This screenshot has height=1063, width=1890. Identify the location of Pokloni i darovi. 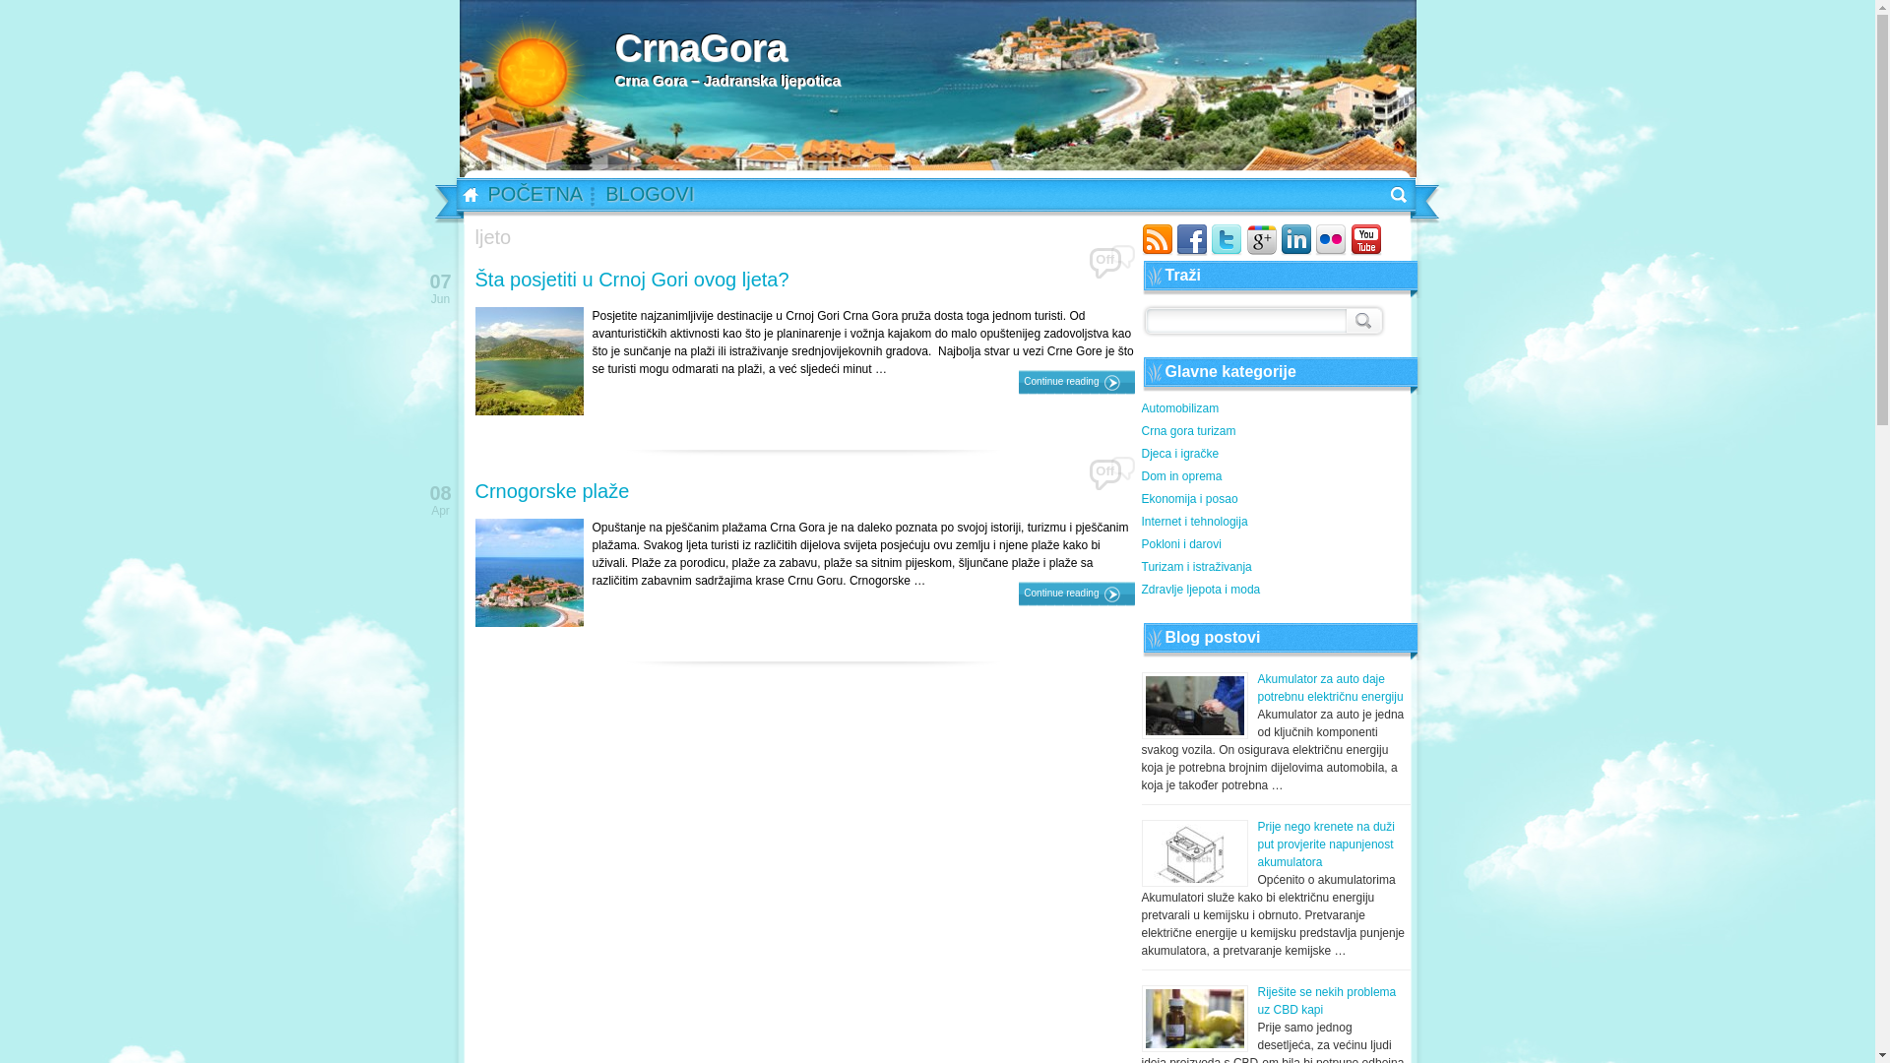
(1276, 547).